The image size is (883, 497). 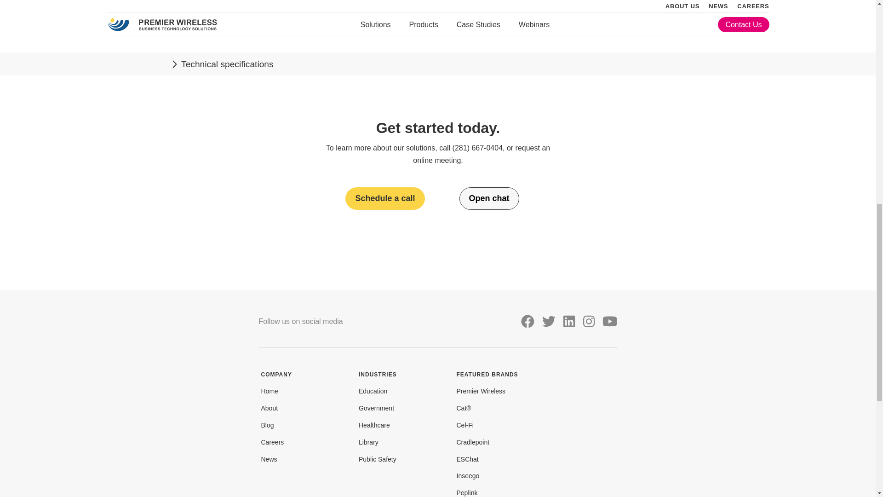 I want to click on News, so click(x=269, y=459).